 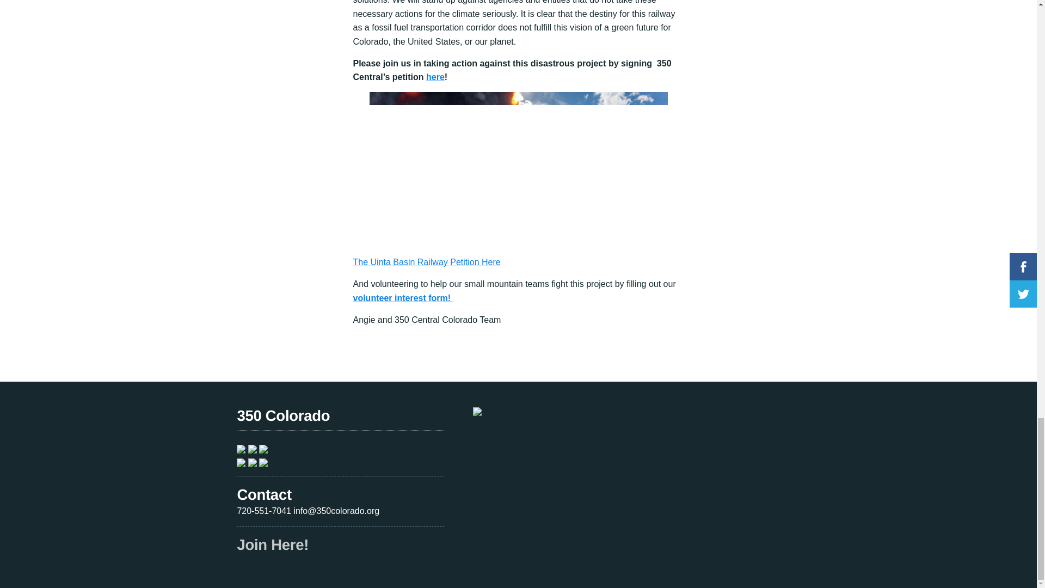 I want to click on volunteer interest form! , so click(x=403, y=298).